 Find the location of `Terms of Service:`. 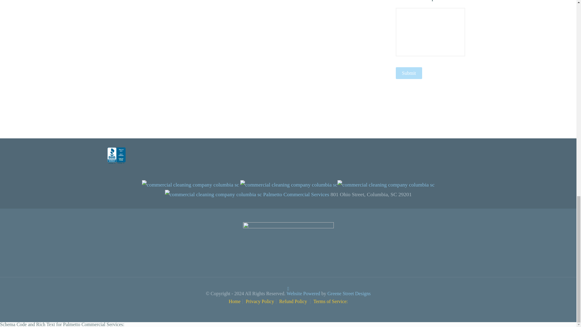

Terms of Service: is located at coordinates (331, 302).